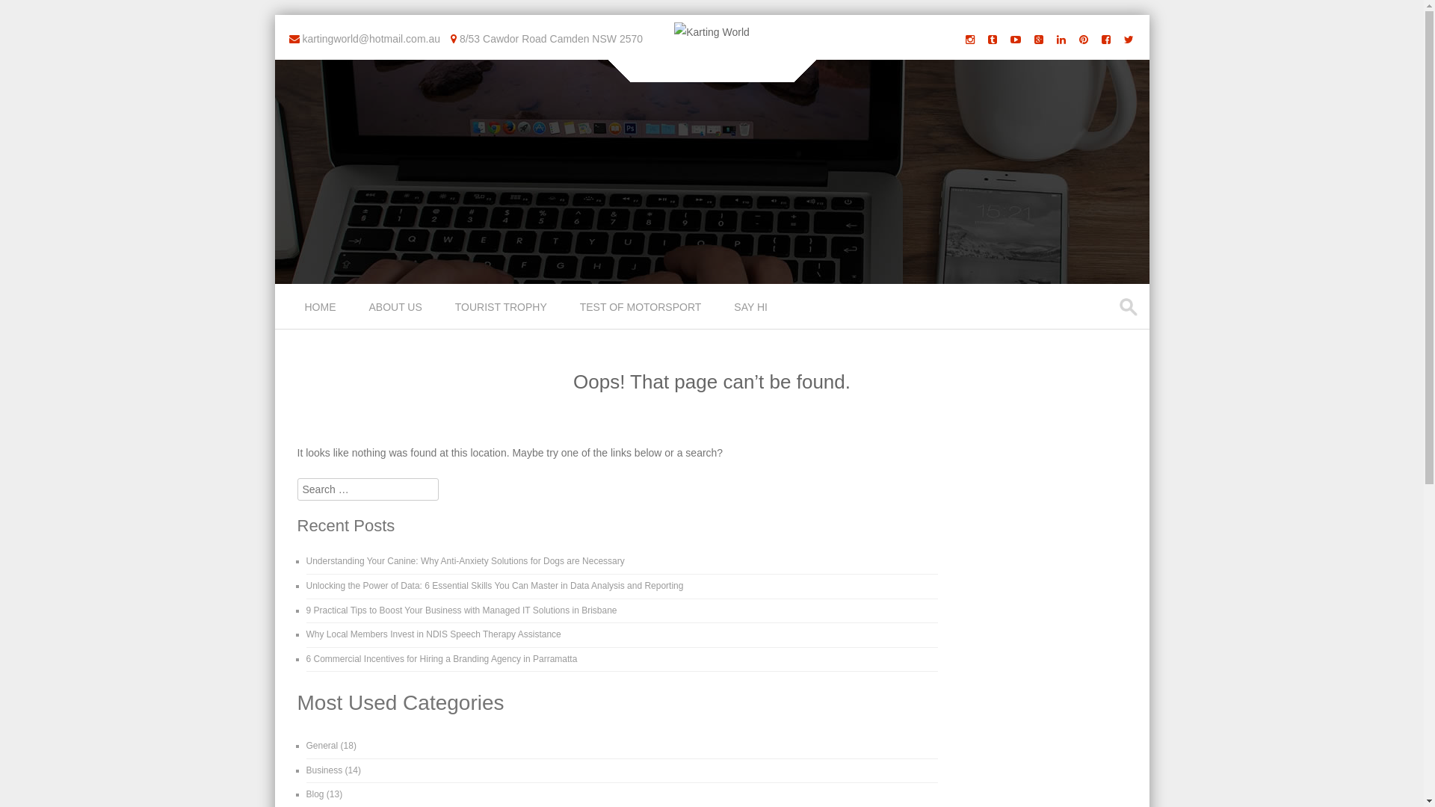  I want to click on Twitter, so click(1129, 39).